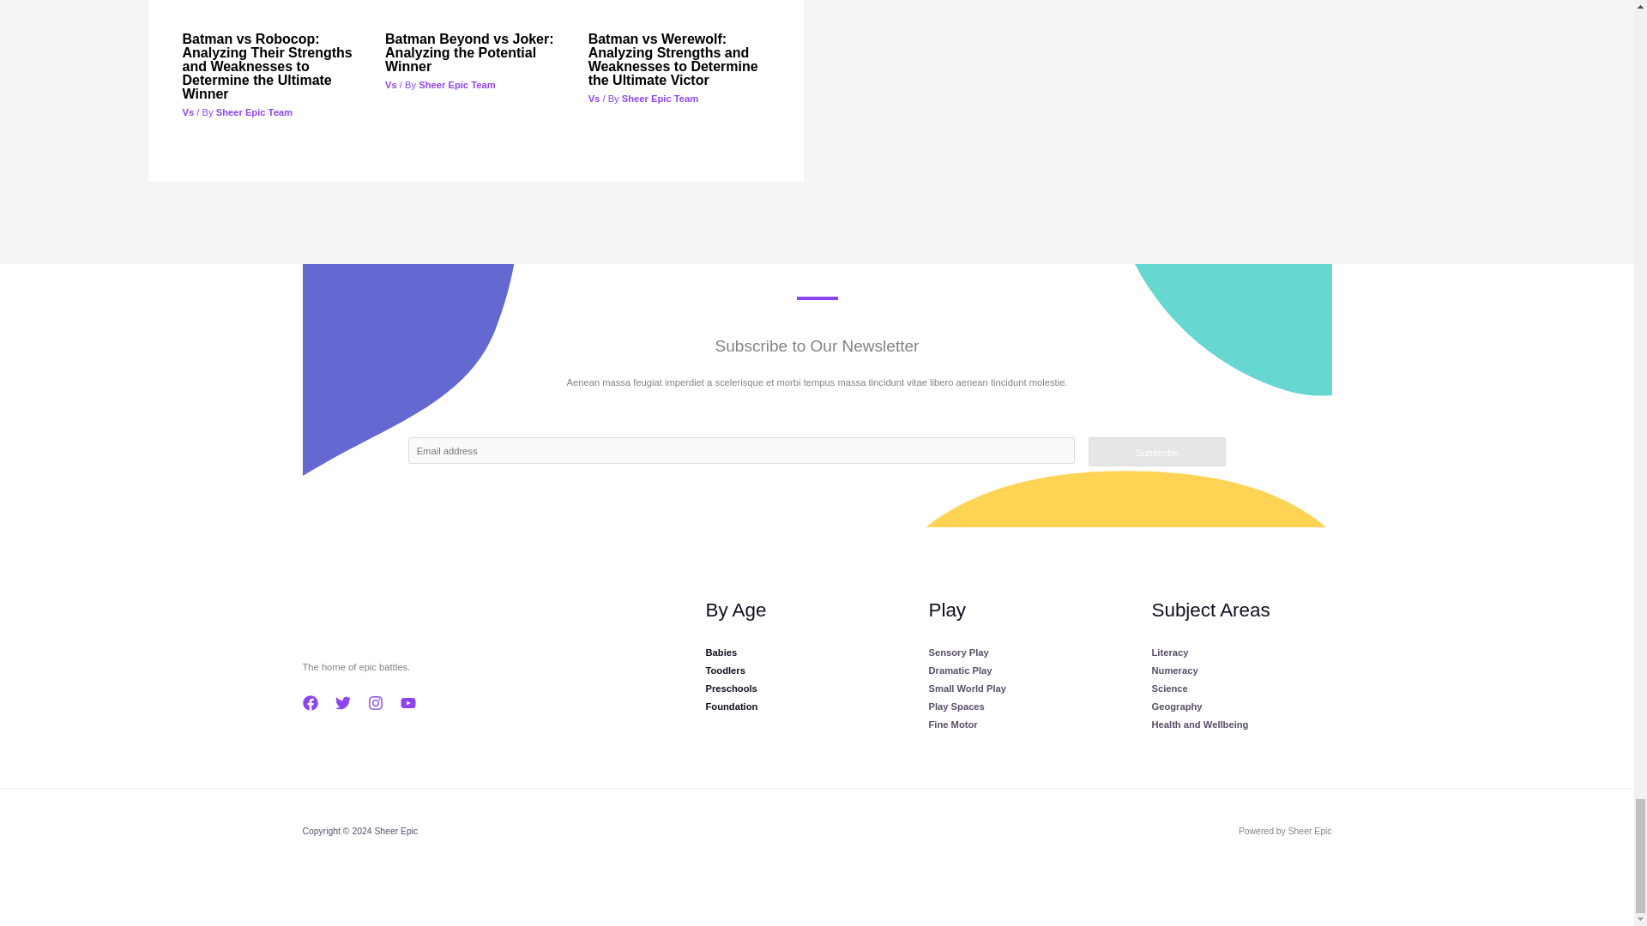 This screenshot has height=926, width=1647. What do you see at coordinates (661, 98) in the screenshot?
I see `View all posts by Sheer Epic Team` at bounding box center [661, 98].